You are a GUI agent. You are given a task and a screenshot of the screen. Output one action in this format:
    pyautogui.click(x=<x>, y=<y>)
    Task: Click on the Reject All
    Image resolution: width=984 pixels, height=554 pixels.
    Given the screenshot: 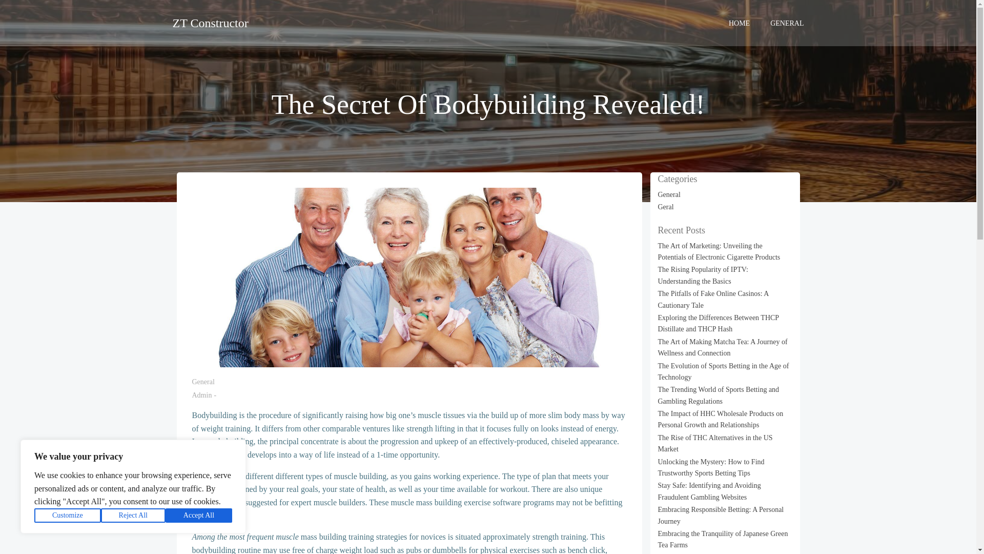 What is the action you would take?
    pyautogui.click(x=133, y=516)
    